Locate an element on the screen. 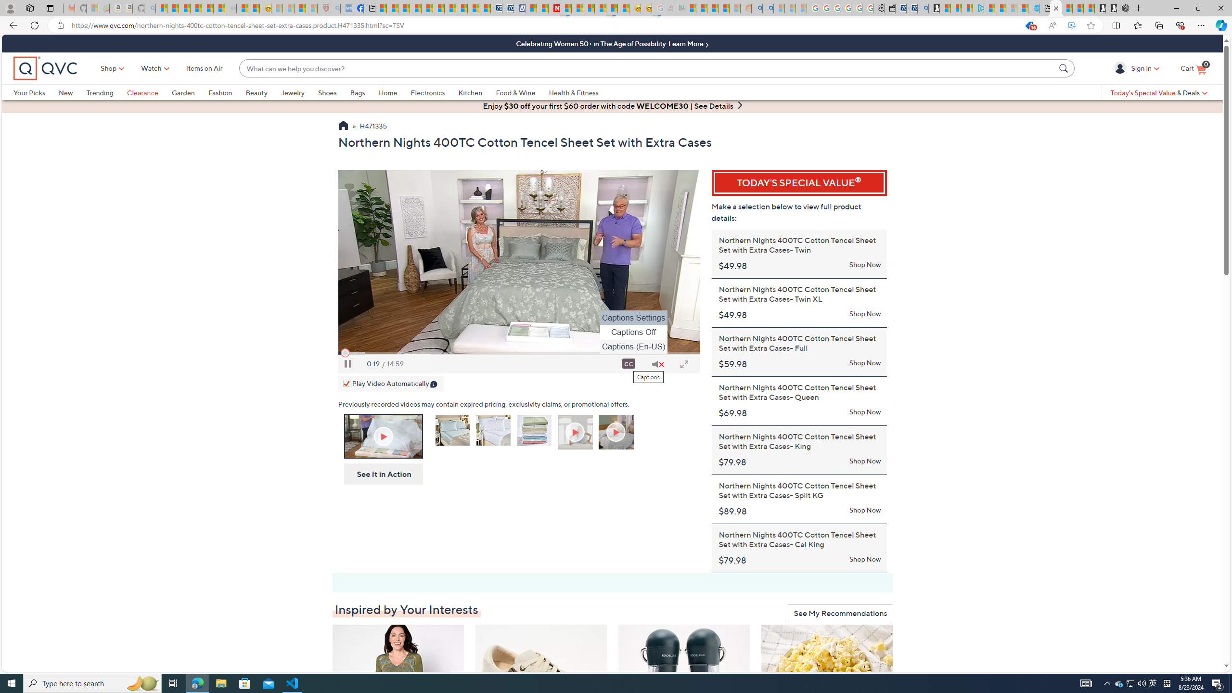 Image resolution: width=1232 pixels, height=693 pixels. Items on Air is located at coordinates (204, 68).